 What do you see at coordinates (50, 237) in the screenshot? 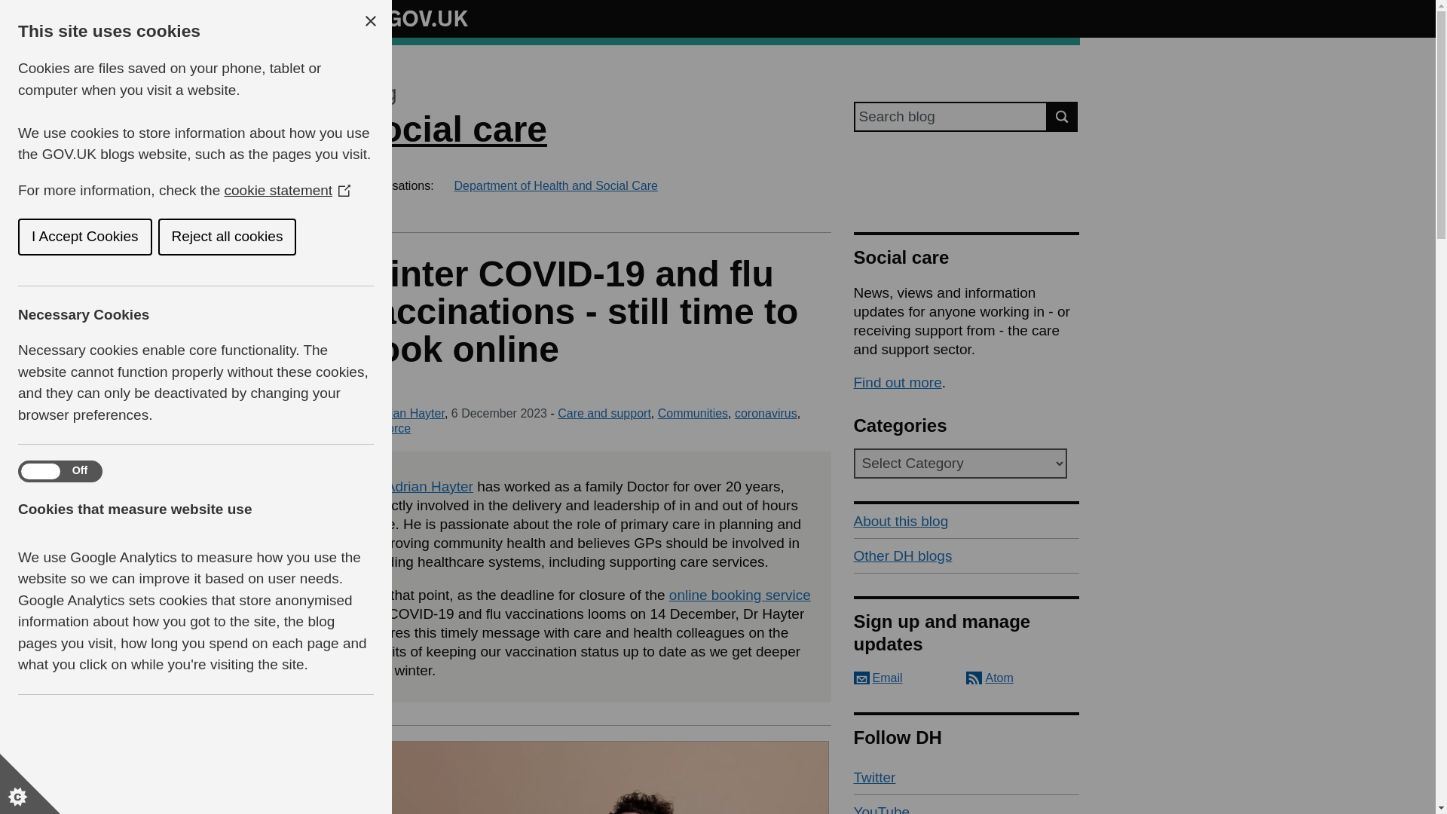
I see `Reject all cookies` at bounding box center [50, 237].